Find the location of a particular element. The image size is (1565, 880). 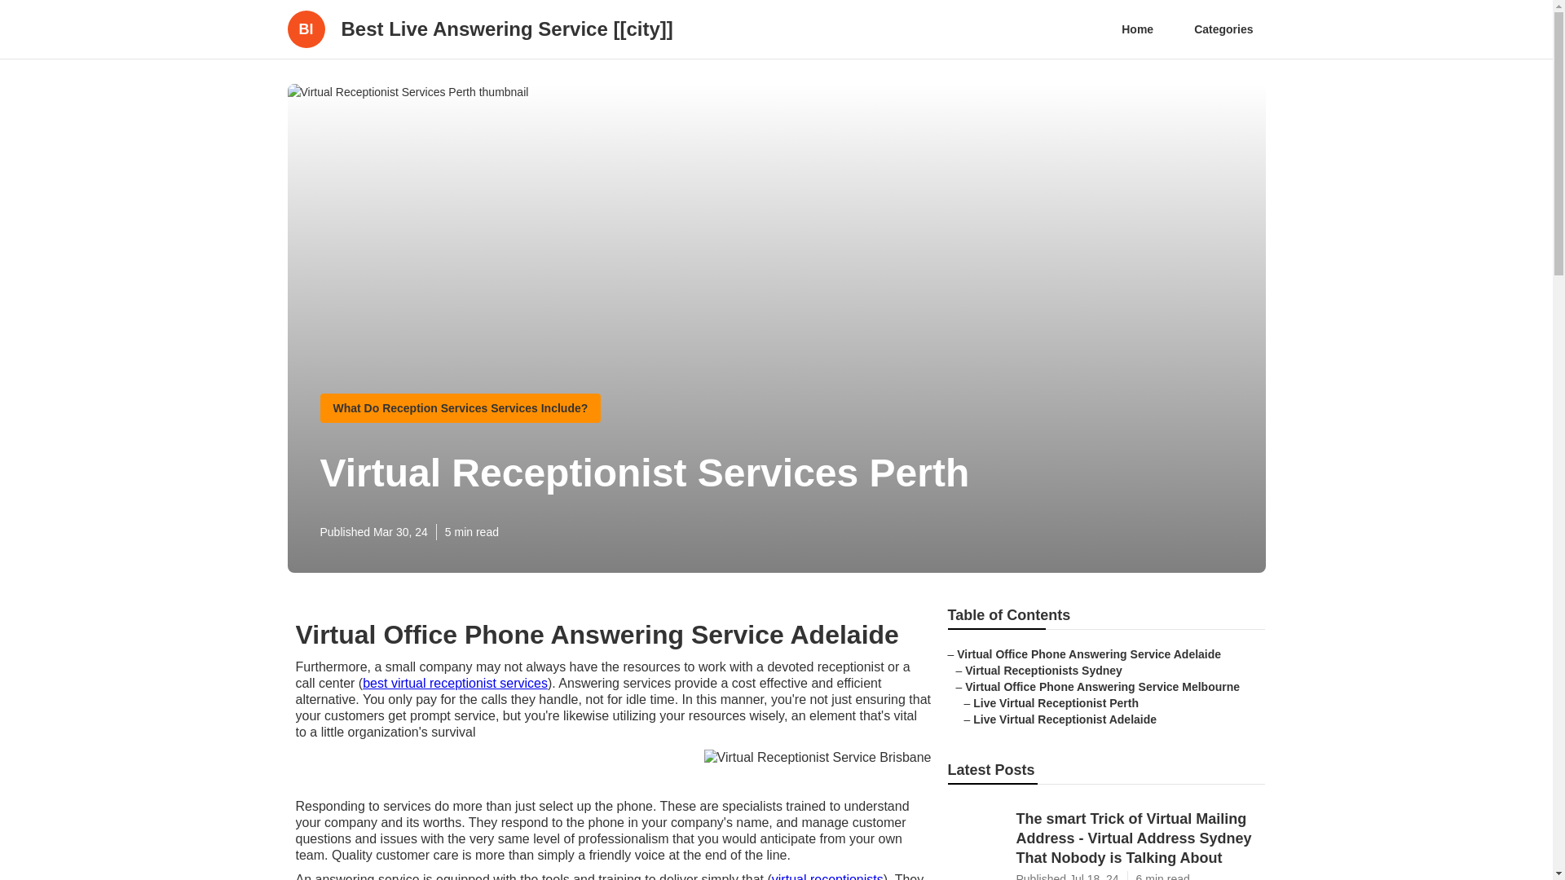

Virtual Receptionists Sydney is located at coordinates (1043, 670).